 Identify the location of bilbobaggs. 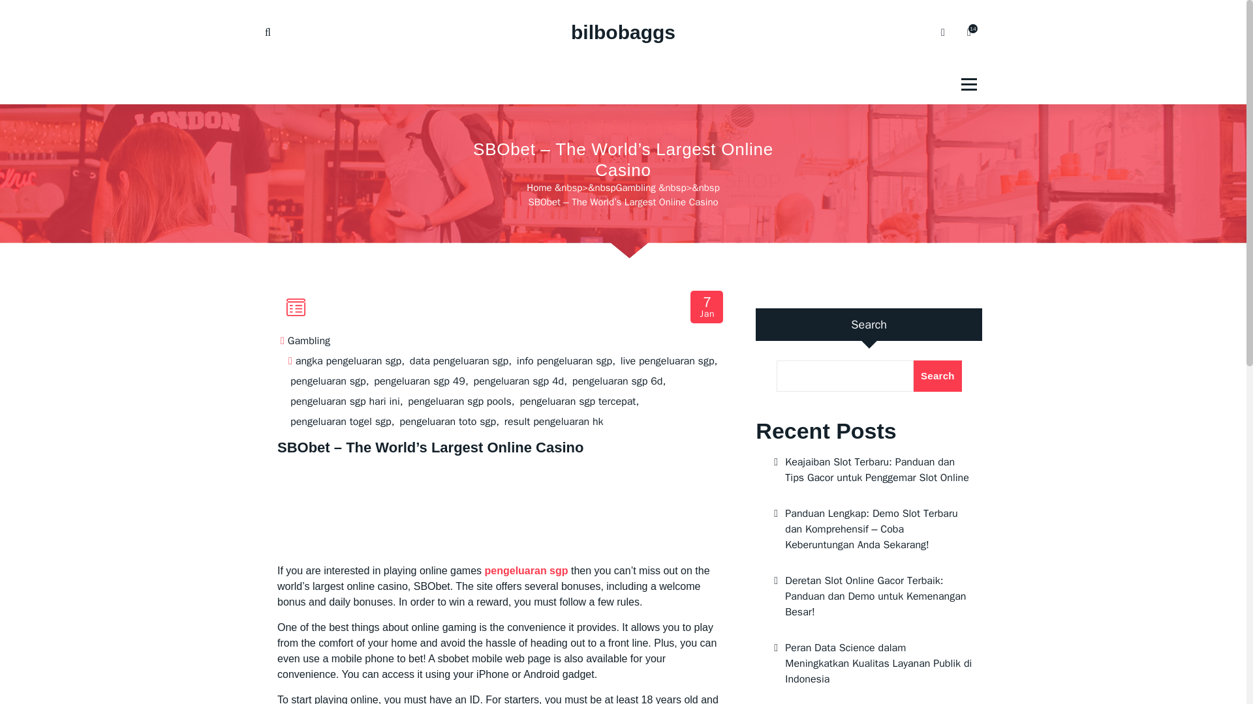
(623, 33).